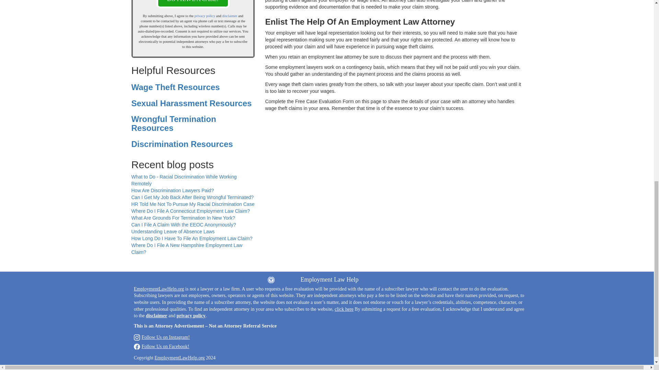  What do you see at coordinates (193, 4) in the screenshot?
I see `DO I HAVE A CASE?` at bounding box center [193, 4].